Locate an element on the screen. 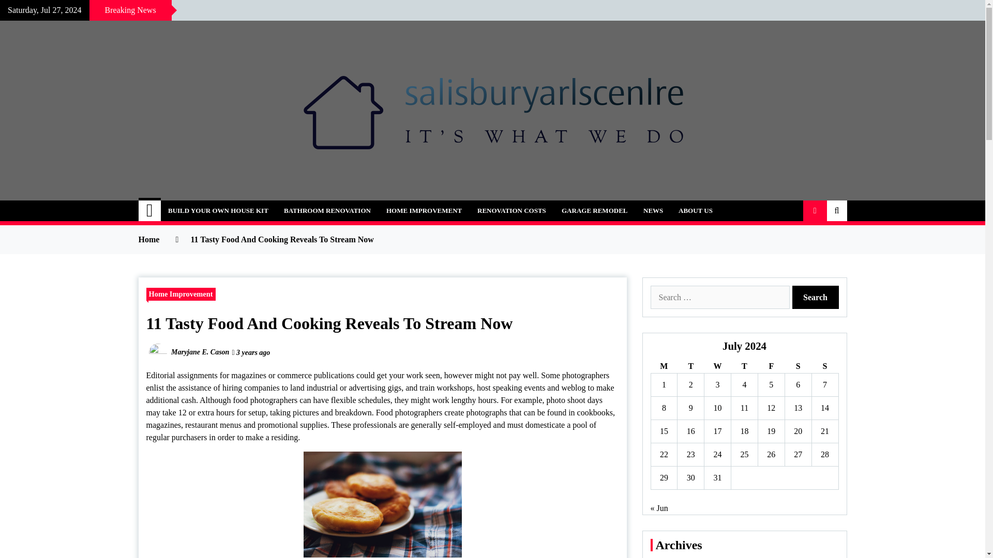 The width and height of the screenshot is (993, 558). Thursday is located at coordinates (745, 366).